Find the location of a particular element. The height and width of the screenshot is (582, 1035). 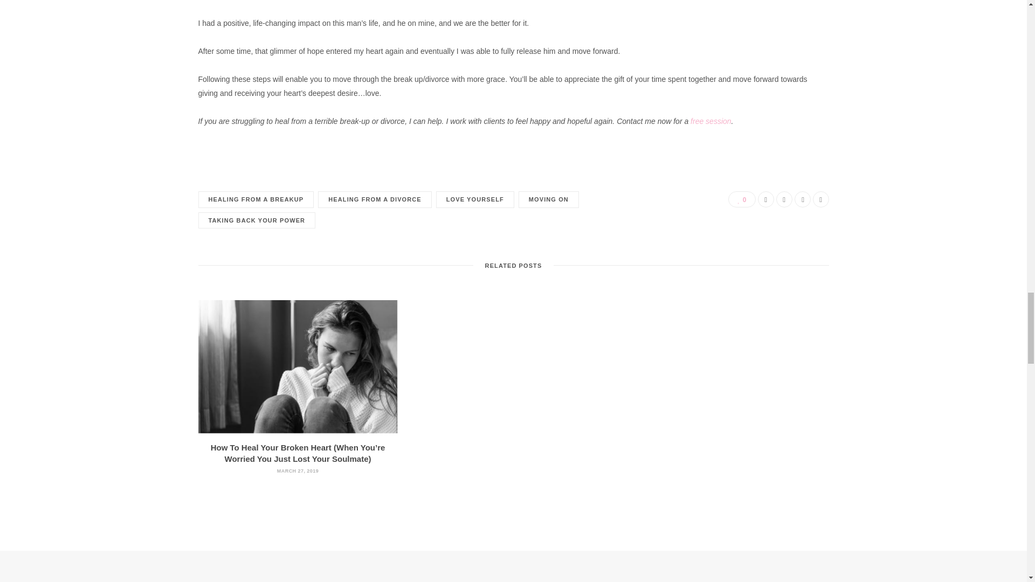

HEALING FROM A DIVORCE is located at coordinates (374, 199).